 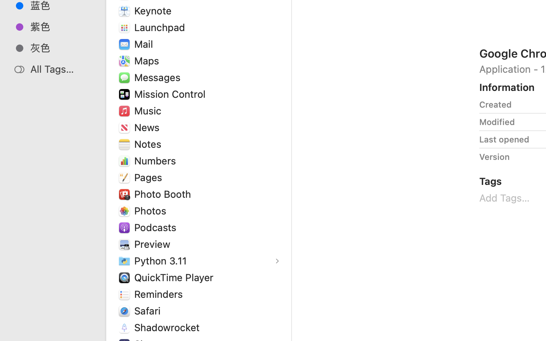 I want to click on Created, so click(x=496, y=105).